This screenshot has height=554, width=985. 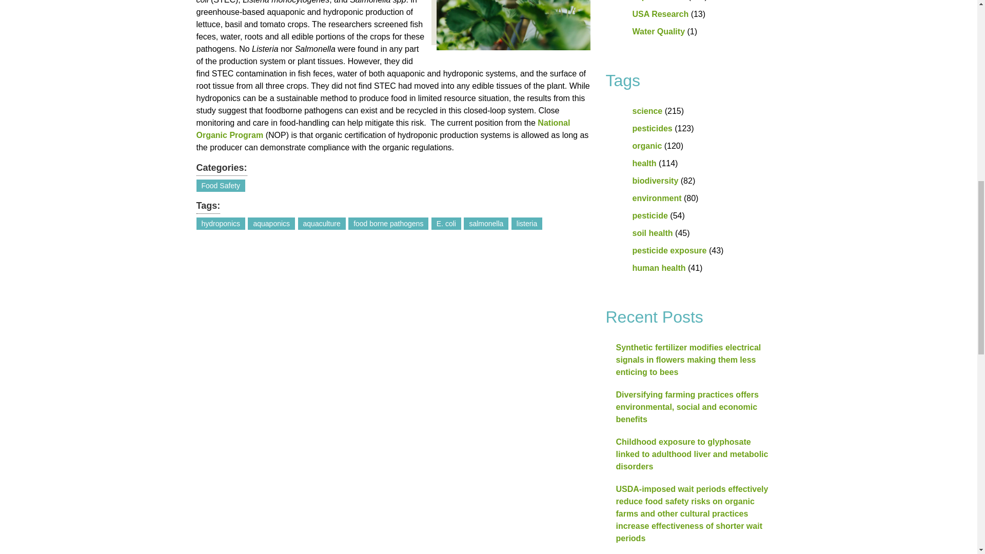 I want to click on Food Safety, so click(x=221, y=185).